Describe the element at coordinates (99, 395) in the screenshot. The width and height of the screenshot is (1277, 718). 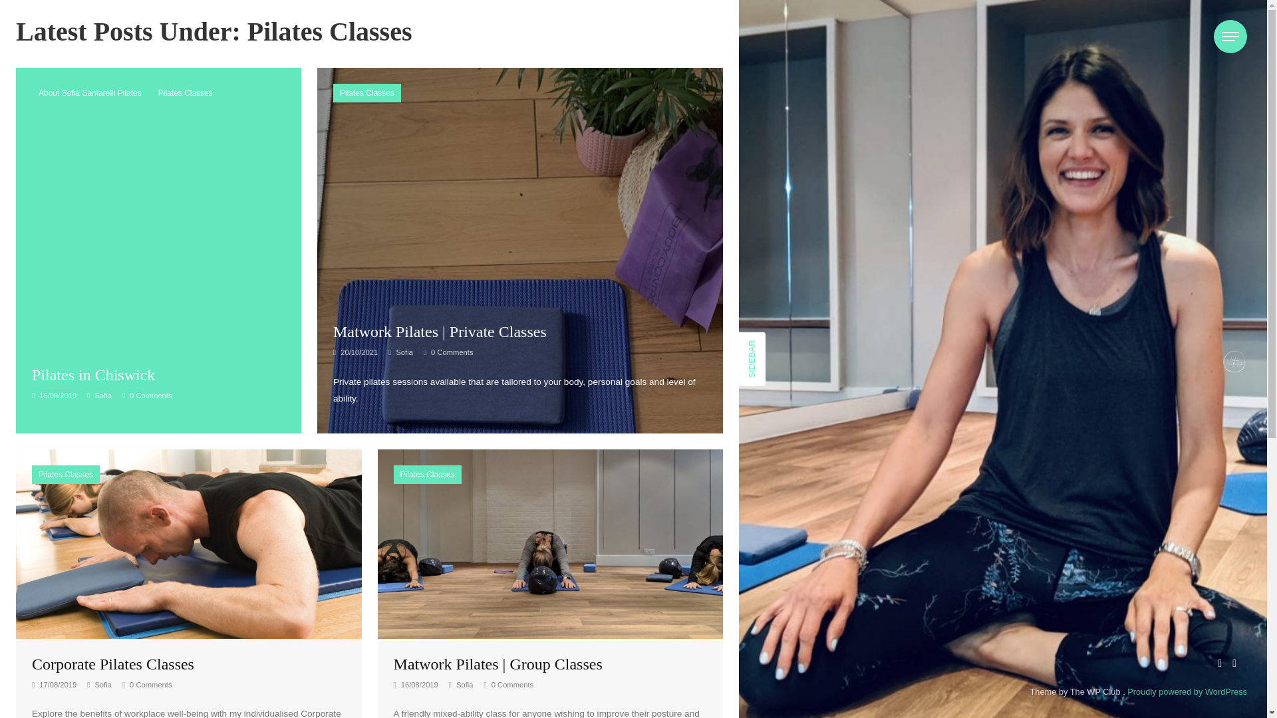
I see `Sofia` at that location.